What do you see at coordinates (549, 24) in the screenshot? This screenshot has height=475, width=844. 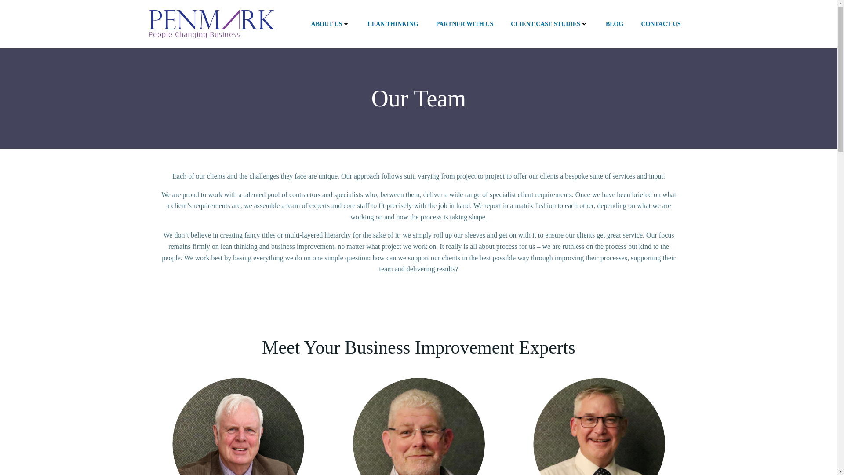 I see `CLIENT CASE STUDIES` at bounding box center [549, 24].